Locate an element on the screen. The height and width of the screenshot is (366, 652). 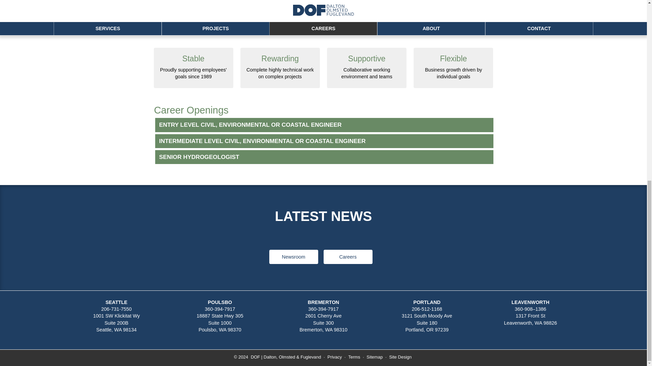
206-731-7550 is located at coordinates (323, 323).